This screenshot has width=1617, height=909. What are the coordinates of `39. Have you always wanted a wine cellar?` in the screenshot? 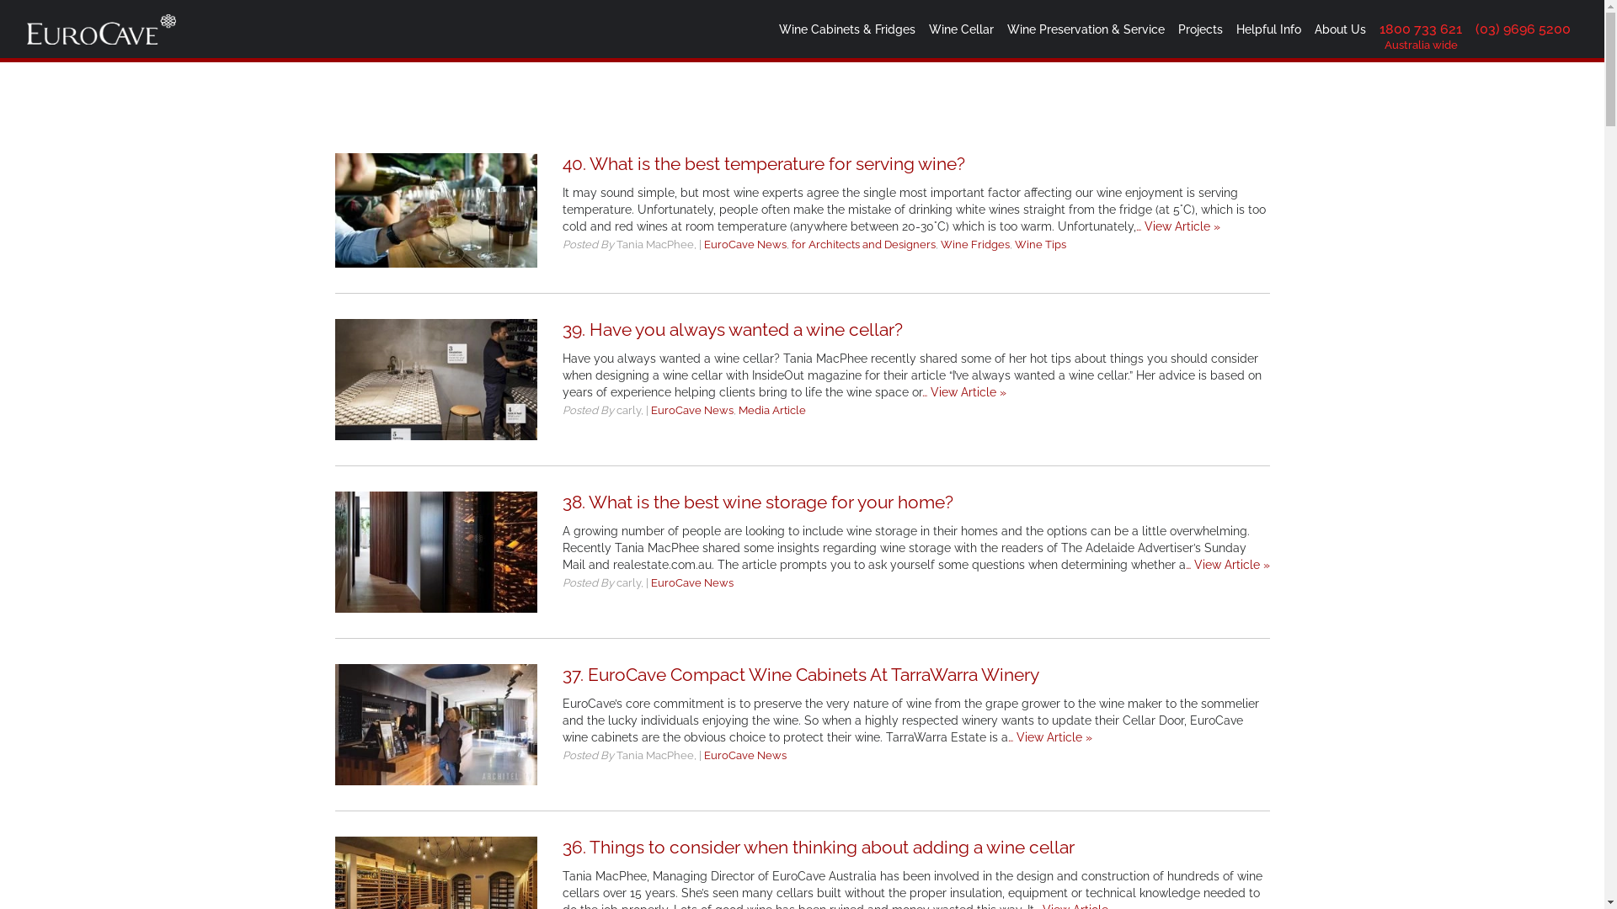 It's located at (733, 330).